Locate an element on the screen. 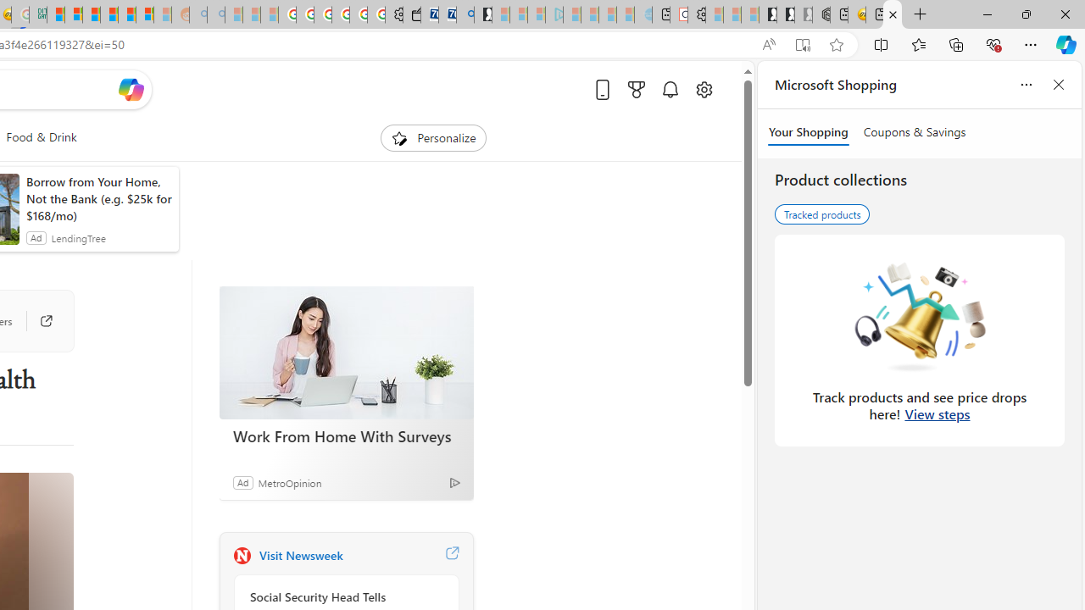 This screenshot has width=1085, height=610. New Tab is located at coordinates (921, 15).